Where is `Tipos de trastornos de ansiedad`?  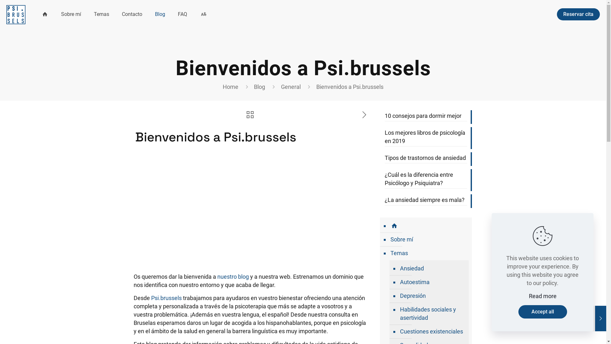
Tipos de trastornos de ansiedad is located at coordinates (426, 159).